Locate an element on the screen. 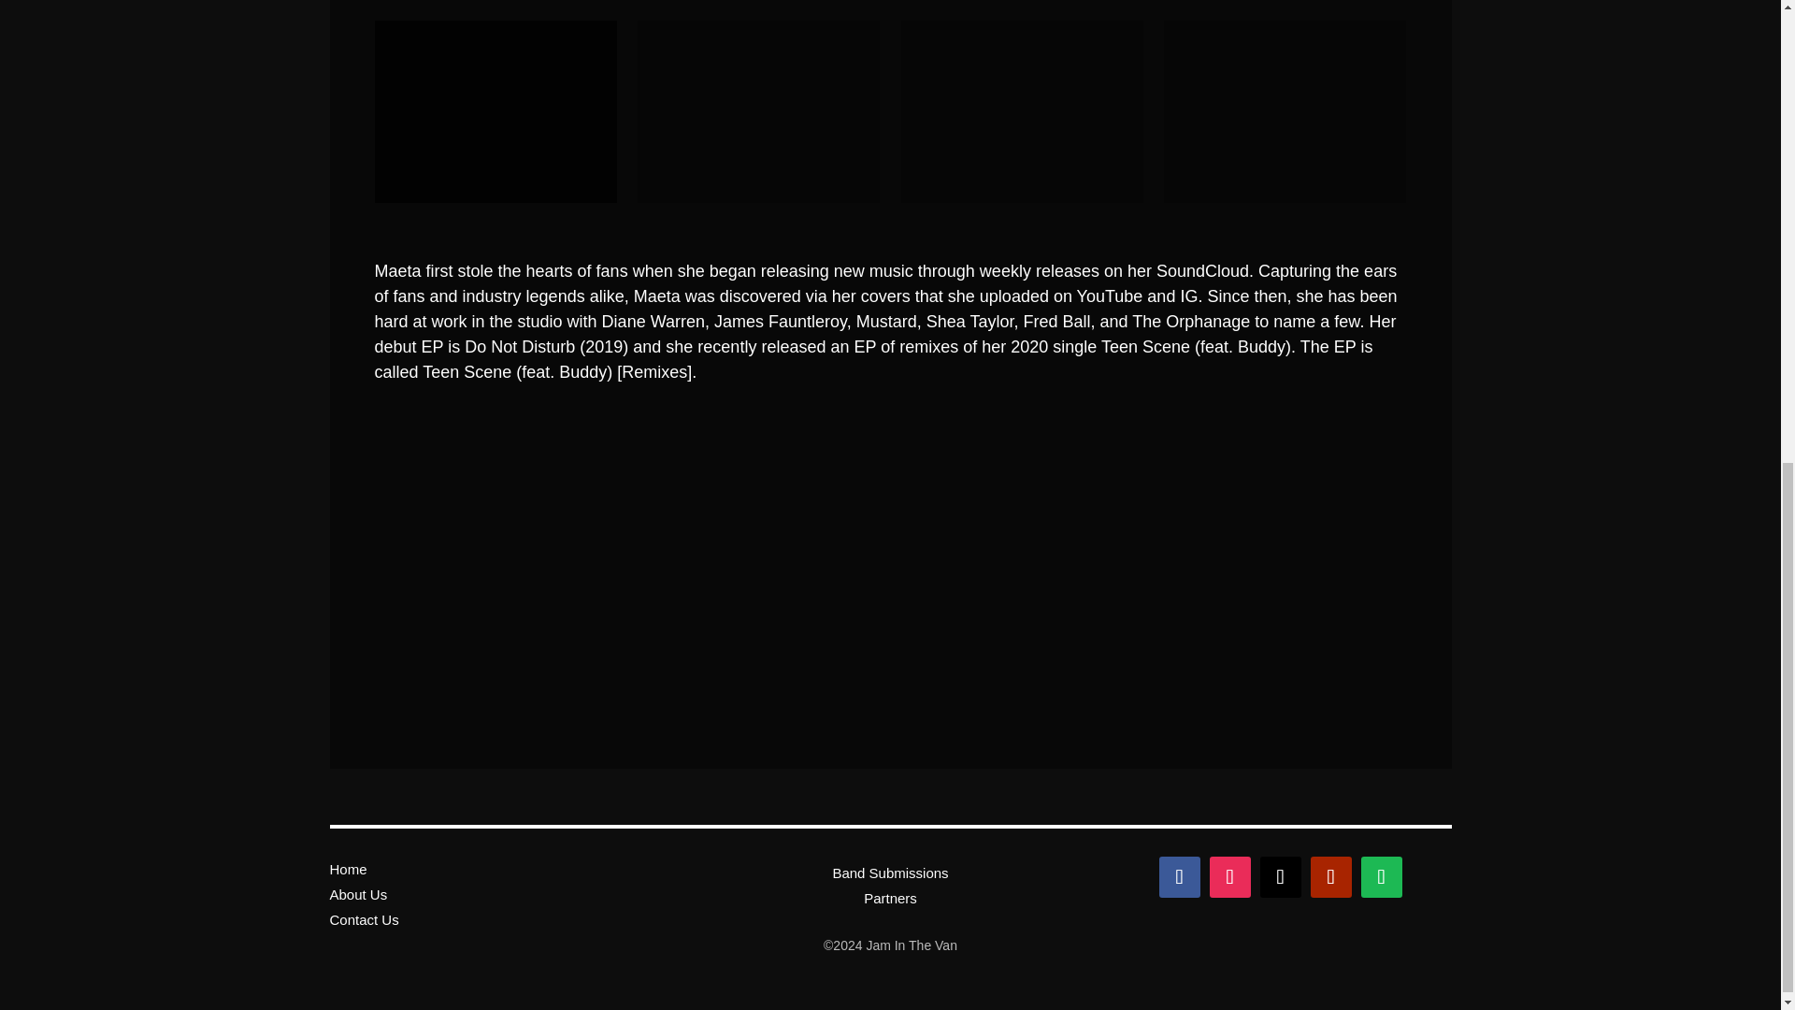  Follow on Facebook is located at coordinates (1180, 877).